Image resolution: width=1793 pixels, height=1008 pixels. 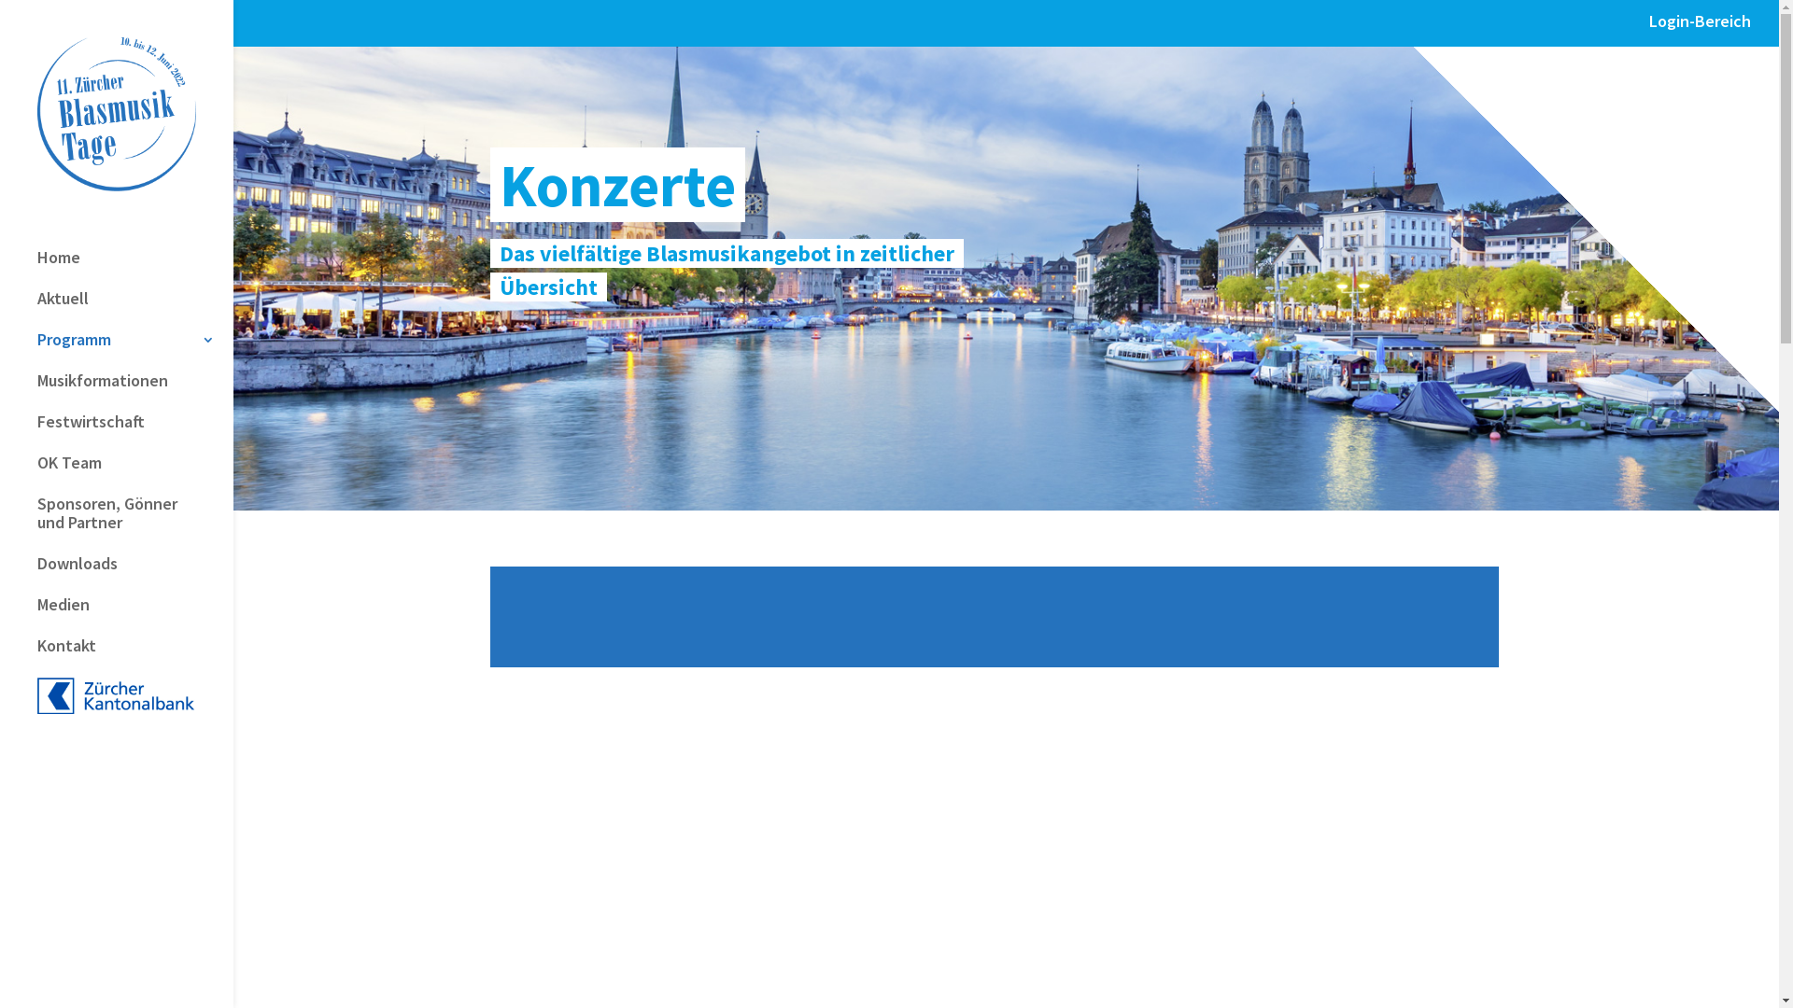 What do you see at coordinates (1700, 28) in the screenshot?
I see `Login-Bereich` at bounding box center [1700, 28].